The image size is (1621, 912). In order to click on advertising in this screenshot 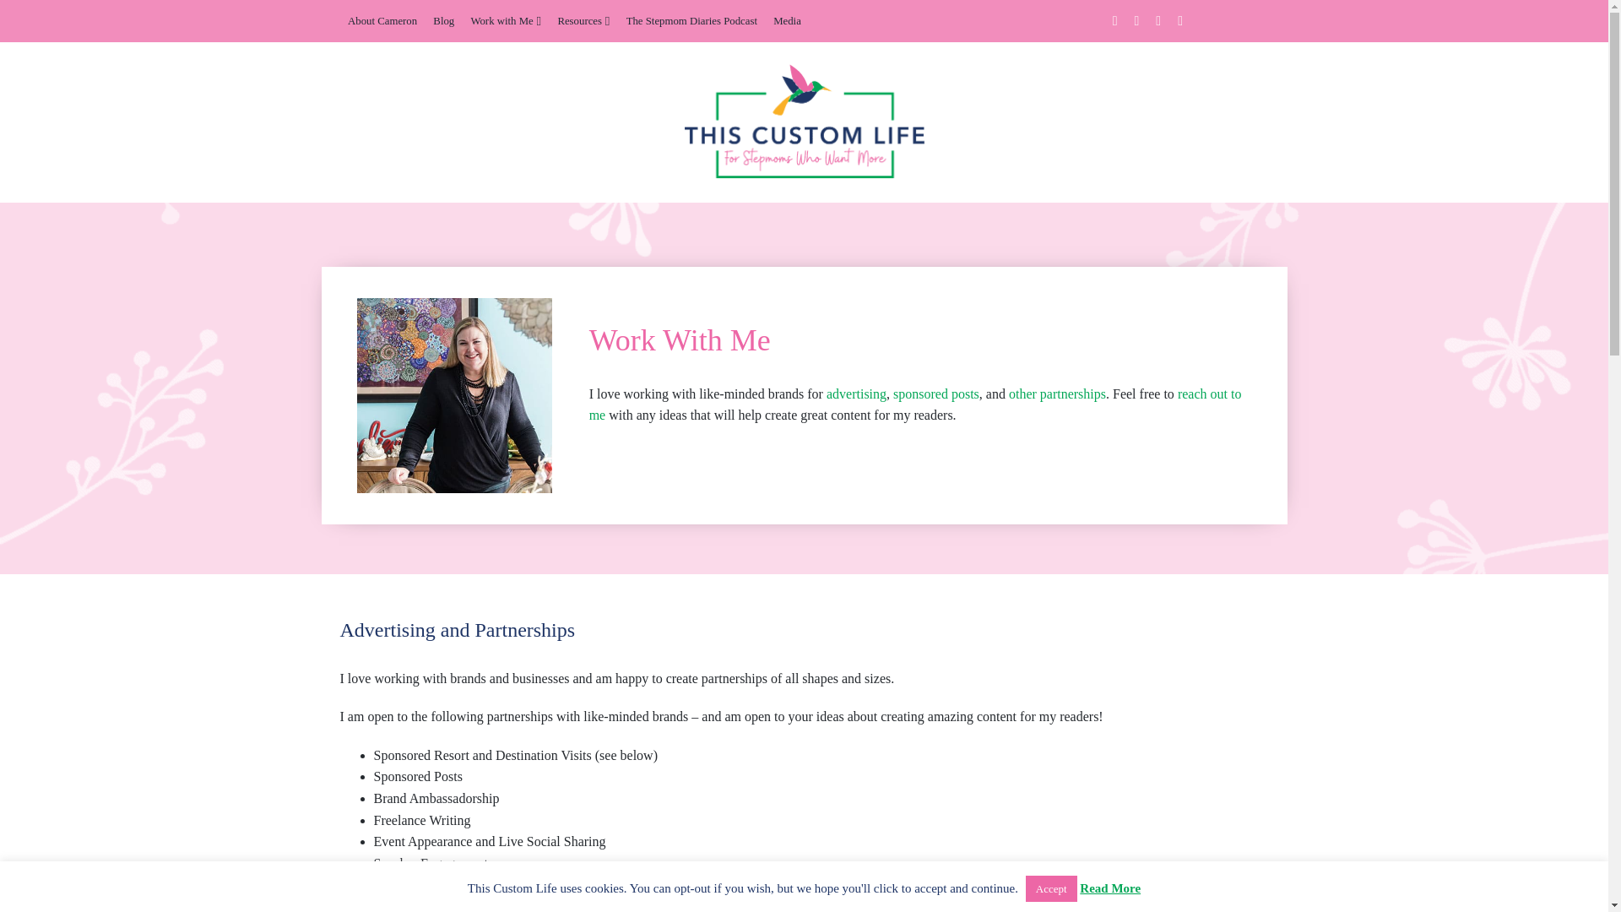, I will do `click(856, 394)`.